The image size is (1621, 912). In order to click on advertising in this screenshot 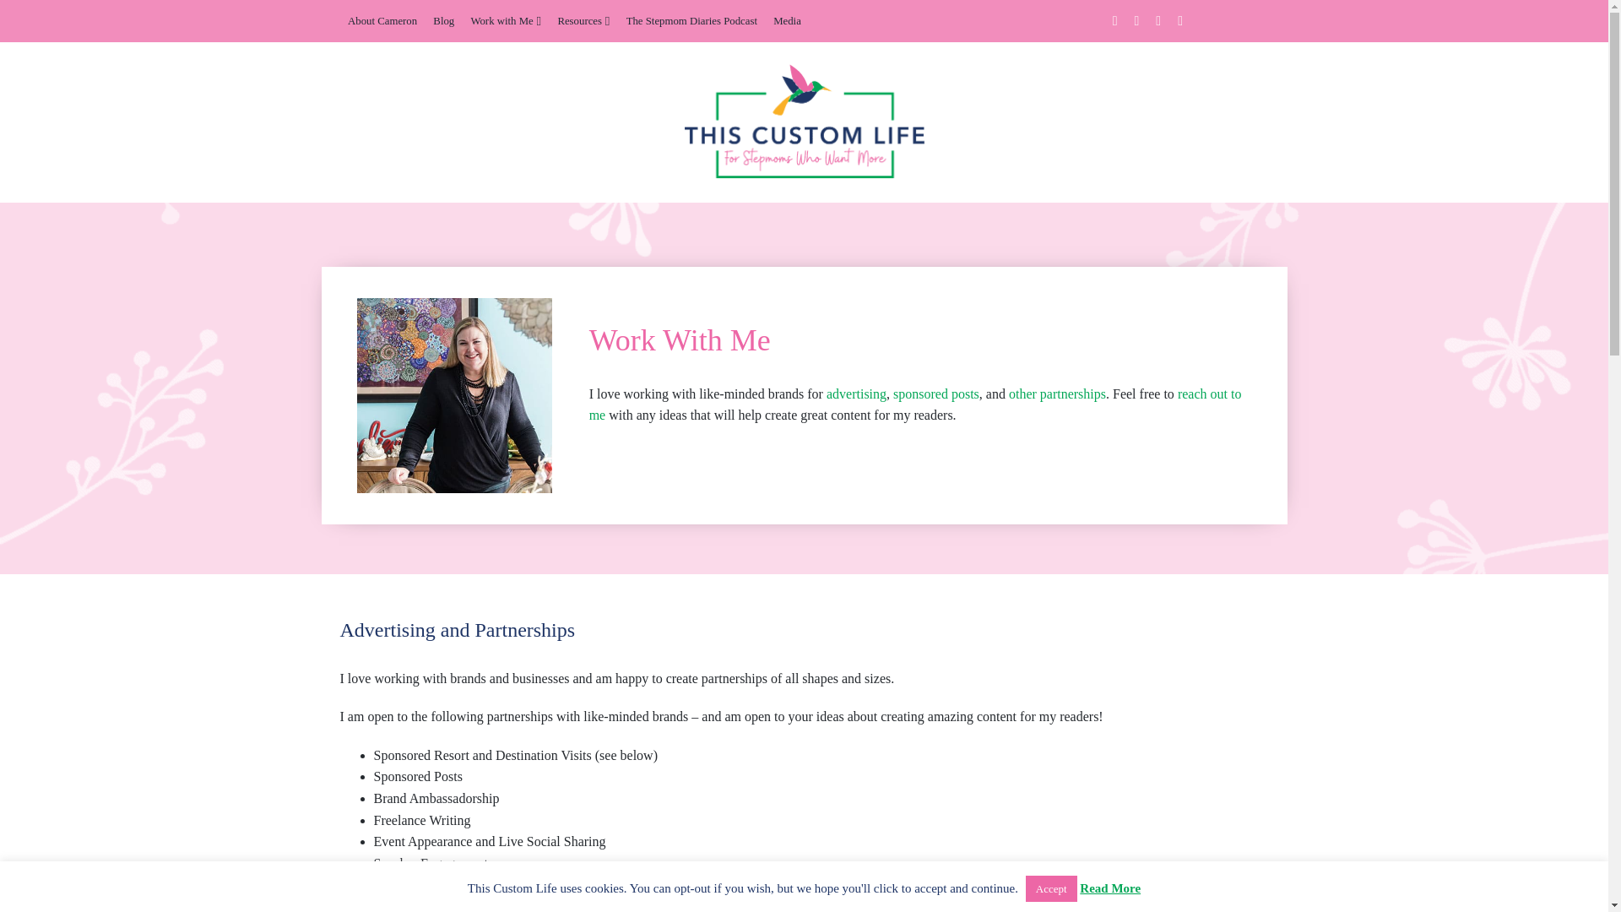, I will do `click(856, 394)`.